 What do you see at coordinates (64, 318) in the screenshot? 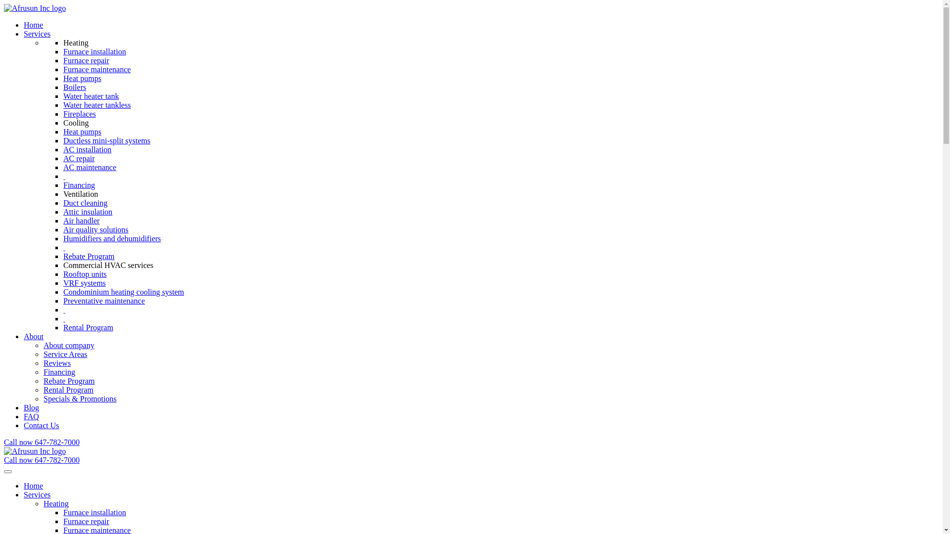
I see ` ` at bounding box center [64, 318].